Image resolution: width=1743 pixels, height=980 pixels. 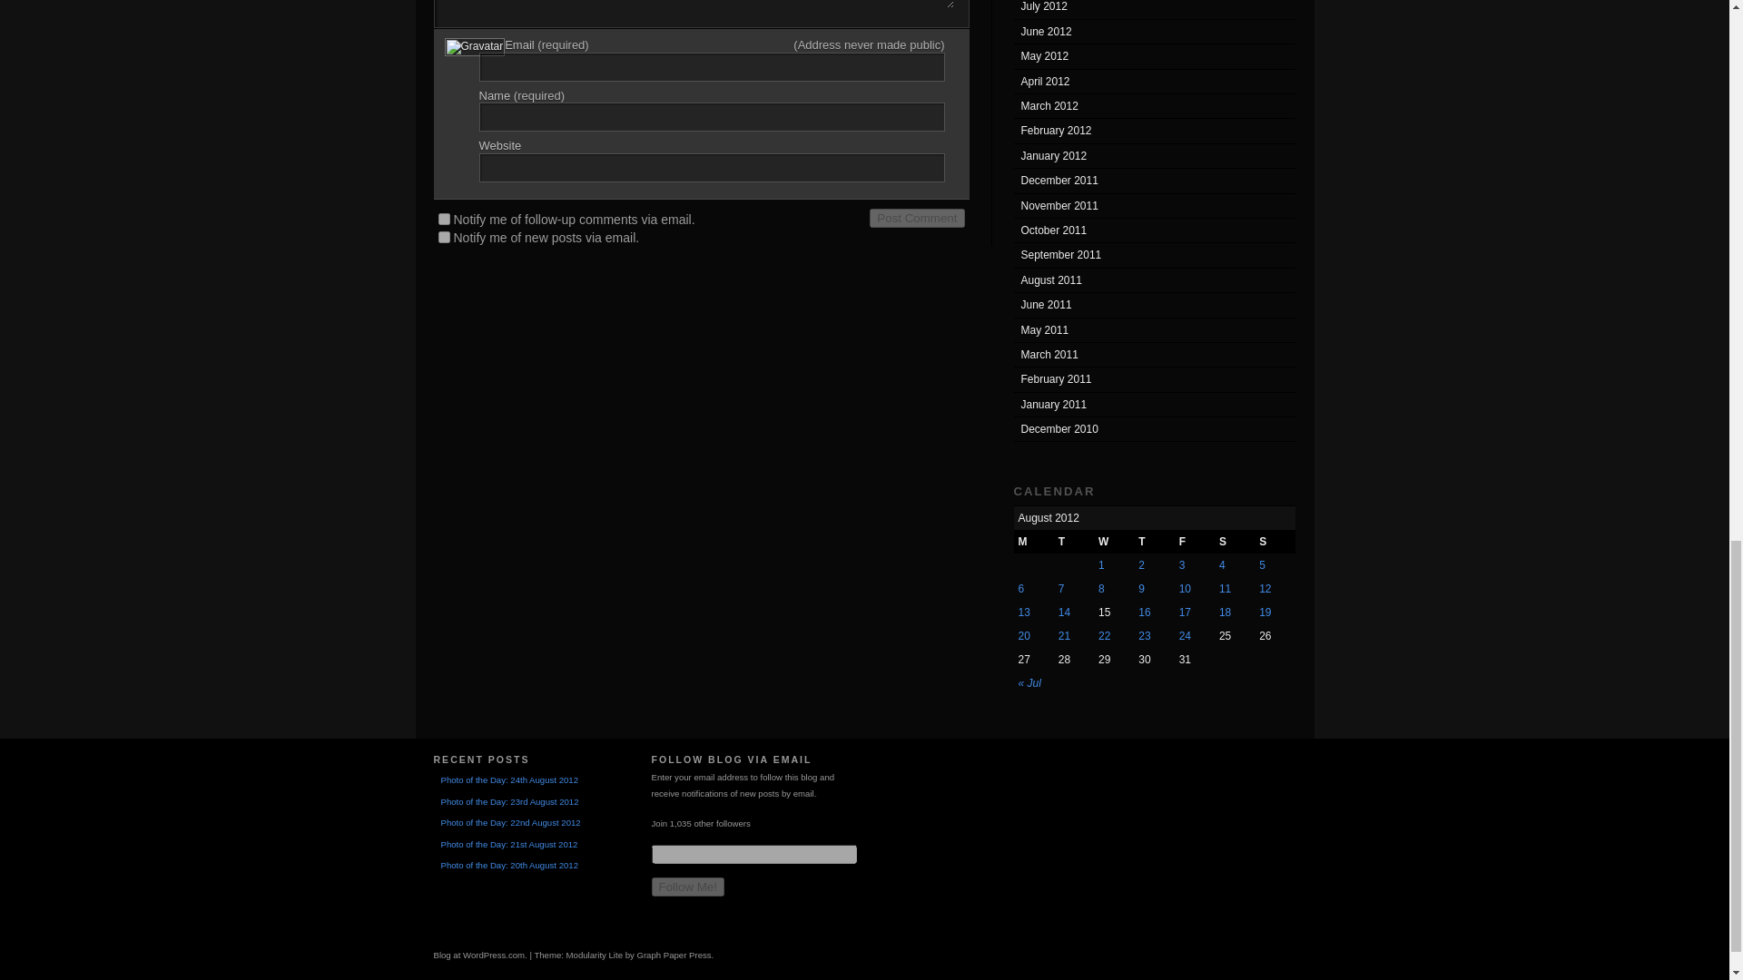 What do you see at coordinates (1153, 9) in the screenshot?
I see `July 2012` at bounding box center [1153, 9].